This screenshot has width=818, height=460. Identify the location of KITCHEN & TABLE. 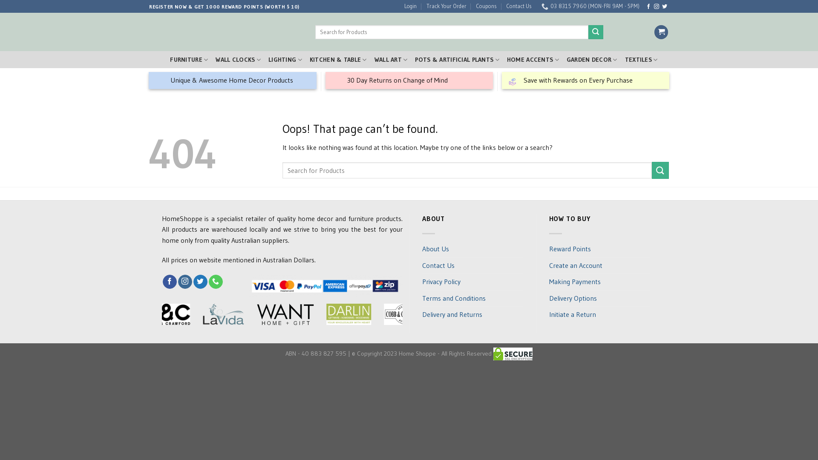
(335, 60).